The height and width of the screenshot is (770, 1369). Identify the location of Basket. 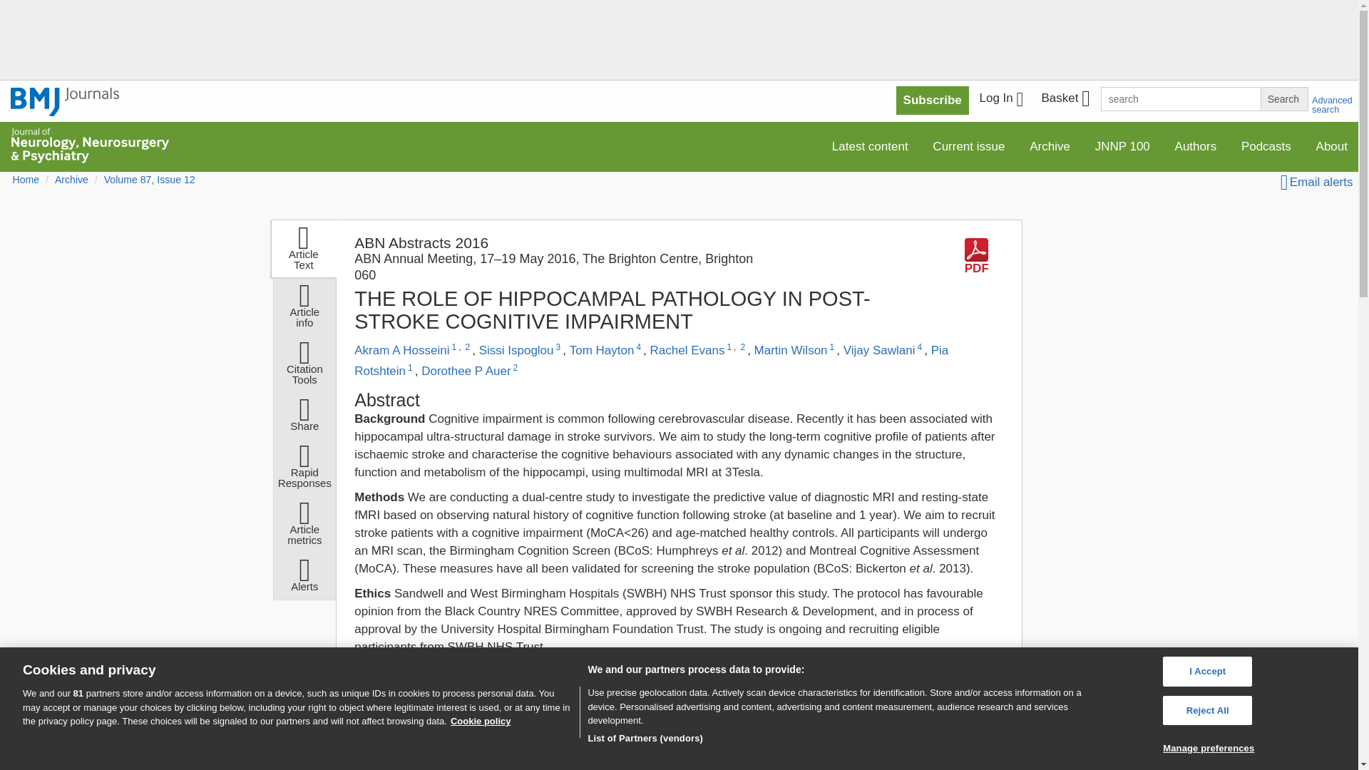
(1065, 100).